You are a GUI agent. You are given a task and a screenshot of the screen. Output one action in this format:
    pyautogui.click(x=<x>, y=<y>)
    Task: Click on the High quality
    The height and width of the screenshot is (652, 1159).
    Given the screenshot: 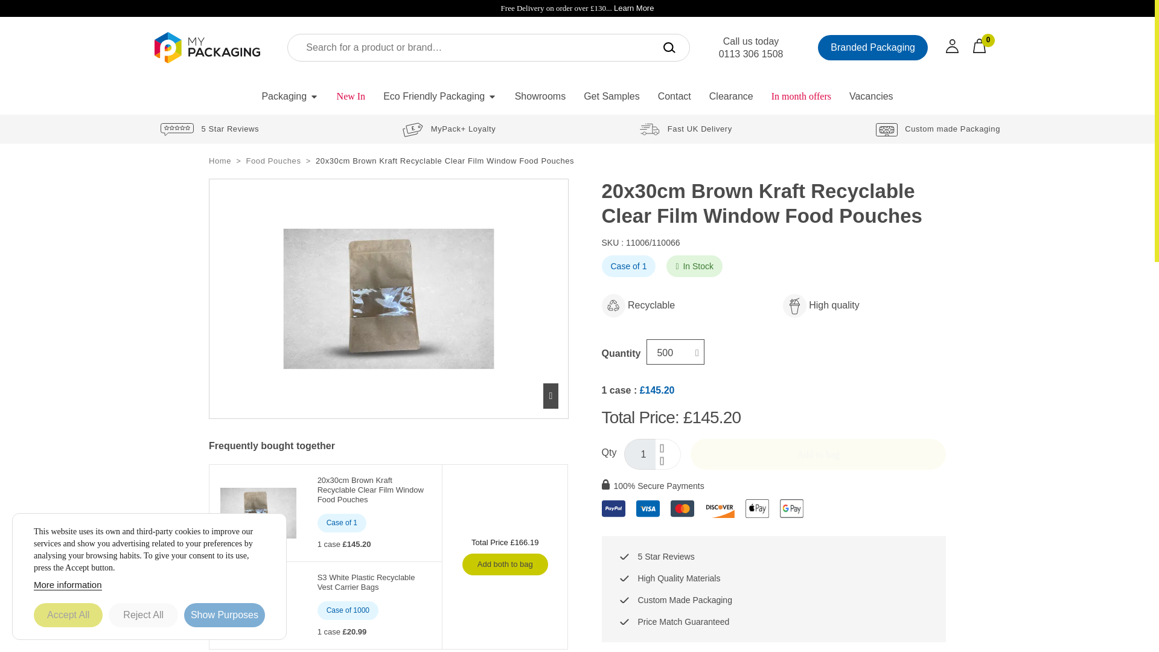 What is the action you would take?
    pyautogui.click(x=794, y=305)
    